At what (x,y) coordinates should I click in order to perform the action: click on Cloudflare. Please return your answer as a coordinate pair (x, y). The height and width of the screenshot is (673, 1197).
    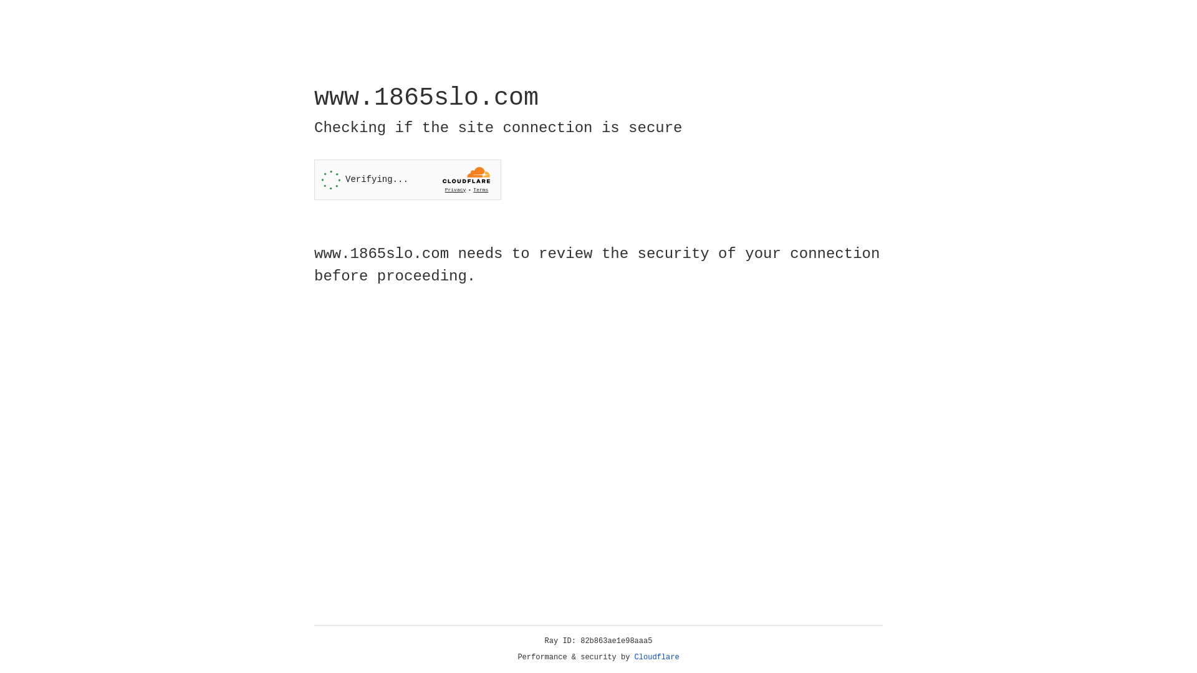
    Looking at the image, I should click on (657, 657).